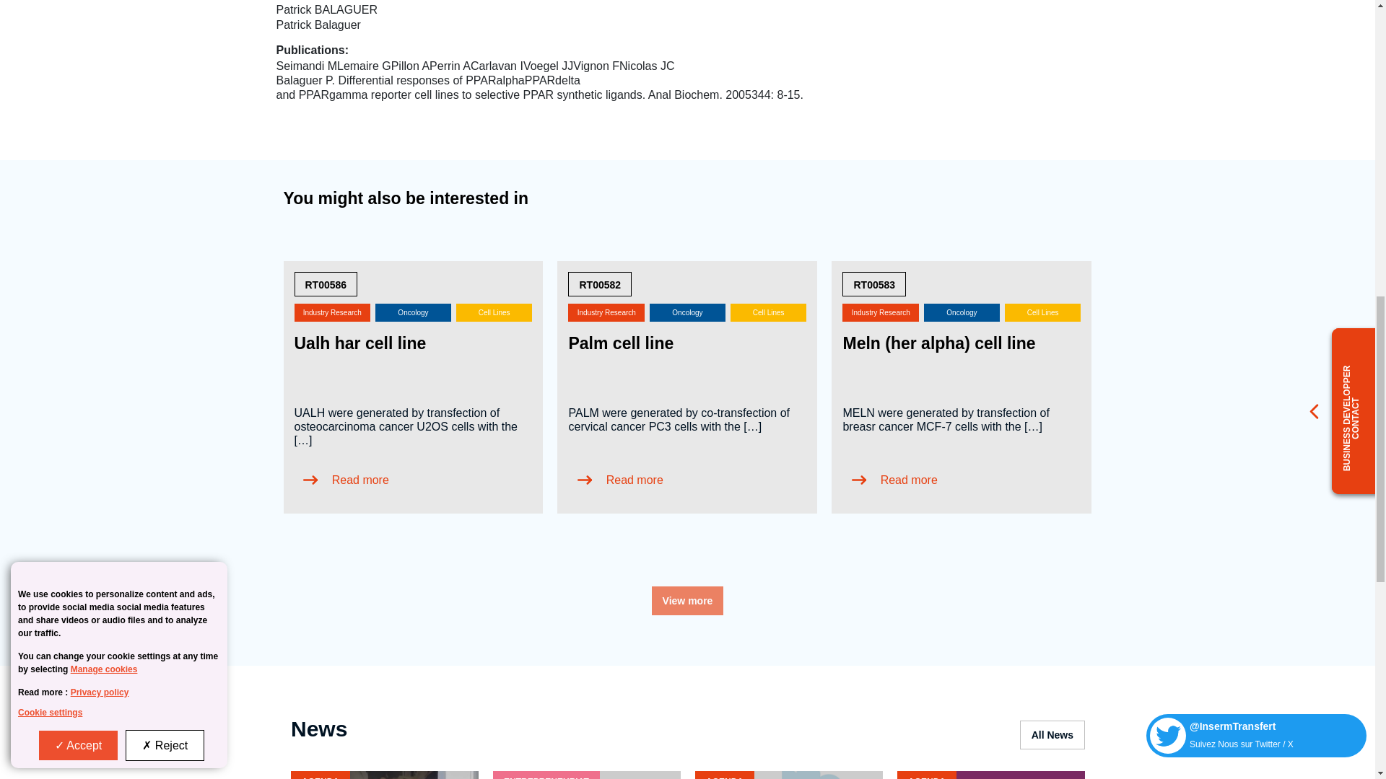 The height and width of the screenshot is (779, 1386). What do you see at coordinates (494, 325) in the screenshot?
I see `Cell Lines` at bounding box center [494, 325].